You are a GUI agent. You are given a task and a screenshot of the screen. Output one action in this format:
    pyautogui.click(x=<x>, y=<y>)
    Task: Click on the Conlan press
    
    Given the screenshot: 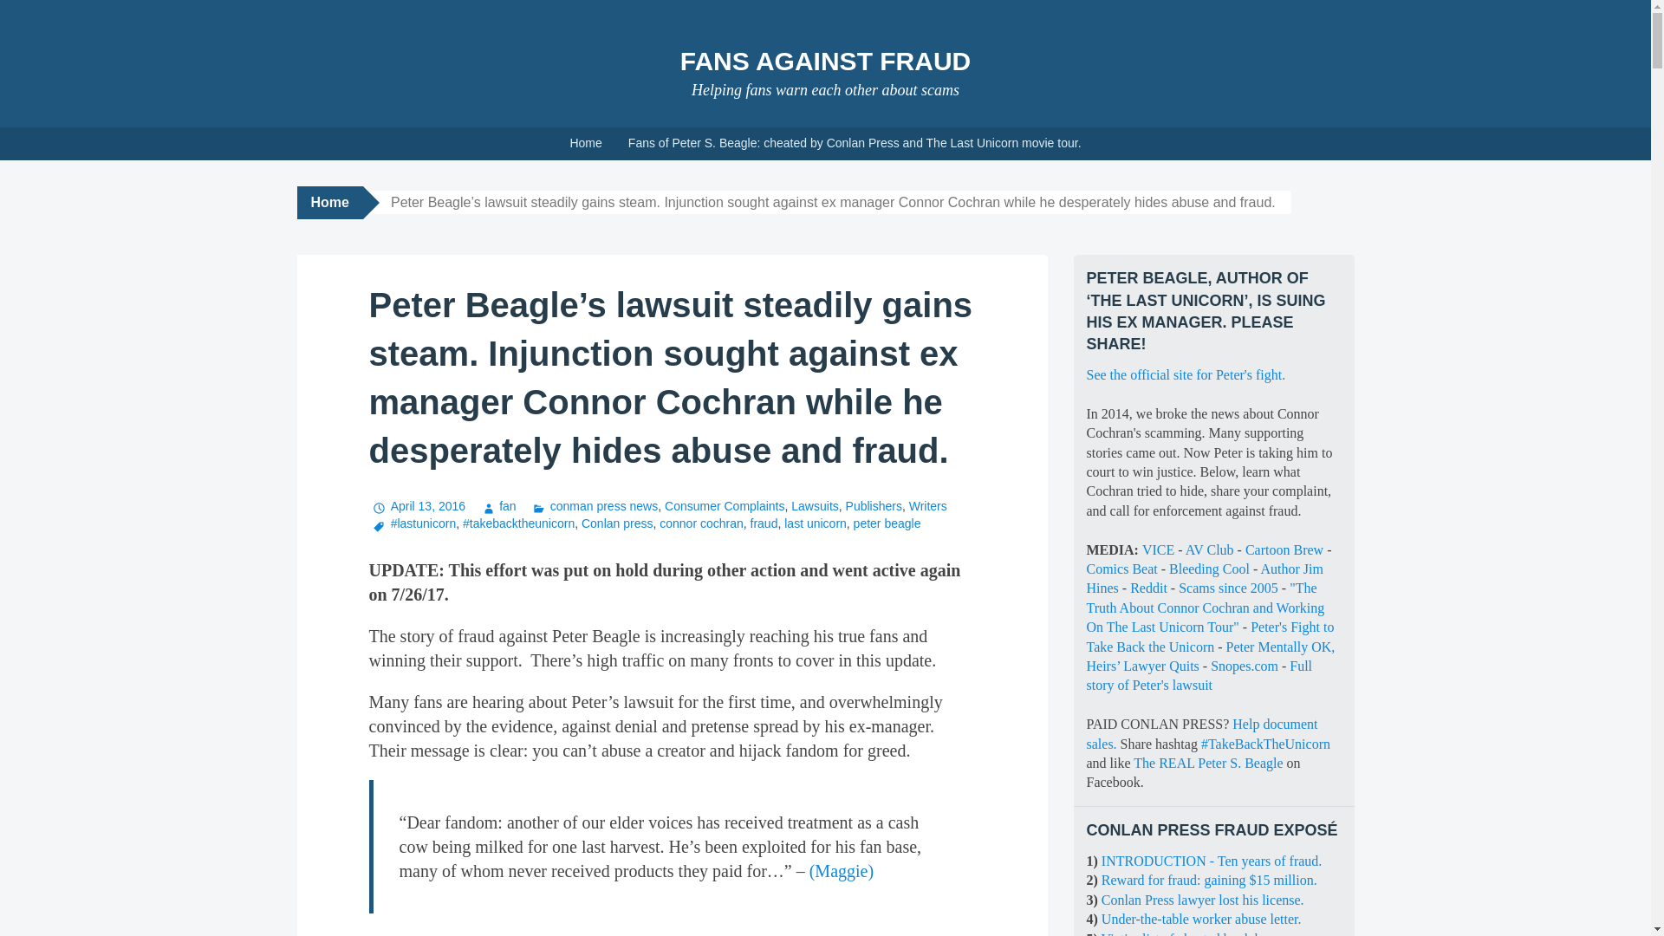 What is the action you would take?
    pyautogui.click(x=617, y=523)
    